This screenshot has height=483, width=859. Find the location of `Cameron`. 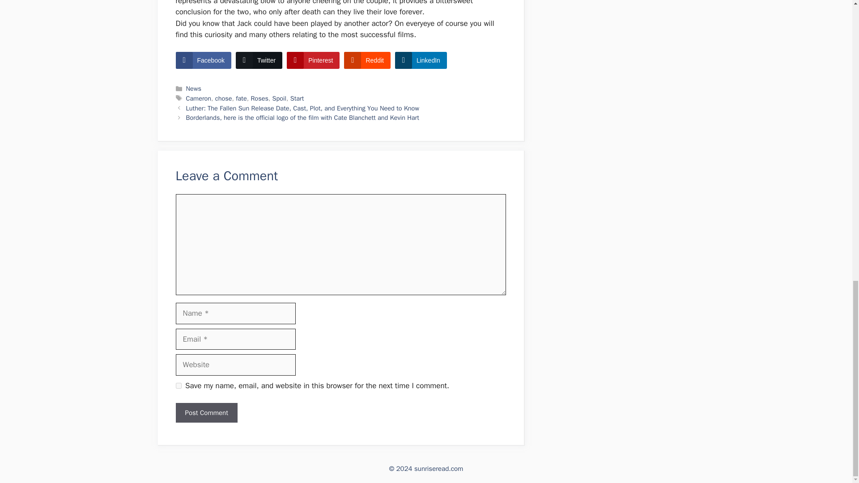

Cameron is located at coordinates (199, 98).